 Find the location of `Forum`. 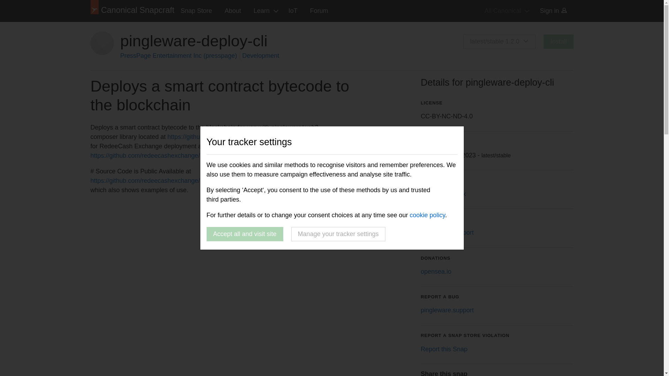

Forum is located at coordinates (319, 11).